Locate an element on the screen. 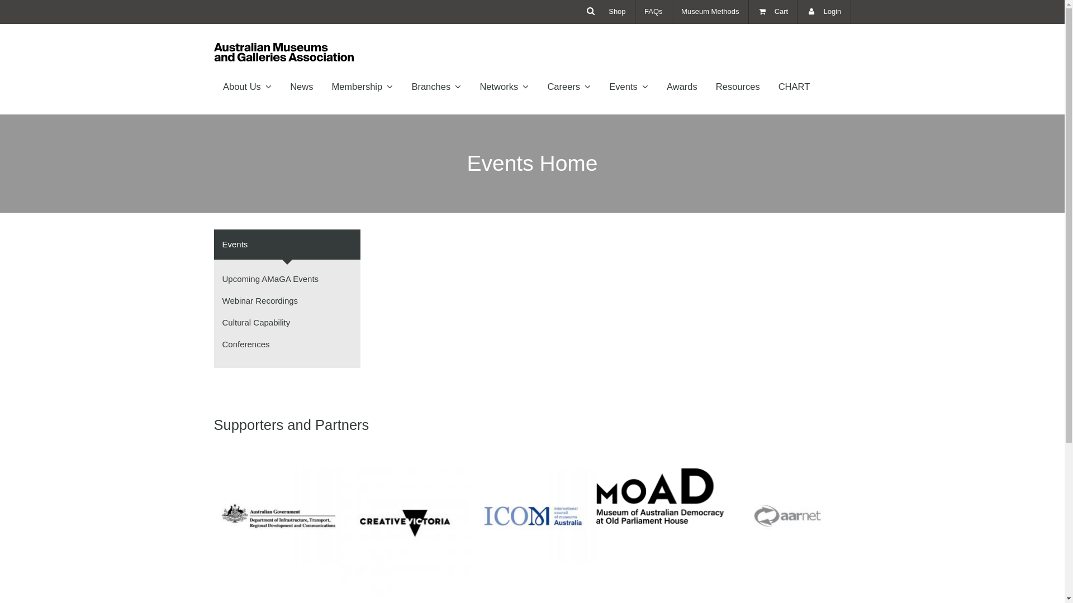 The height and width of the screenshot is (603, 1073). Events is located at coordinates (287, 245).